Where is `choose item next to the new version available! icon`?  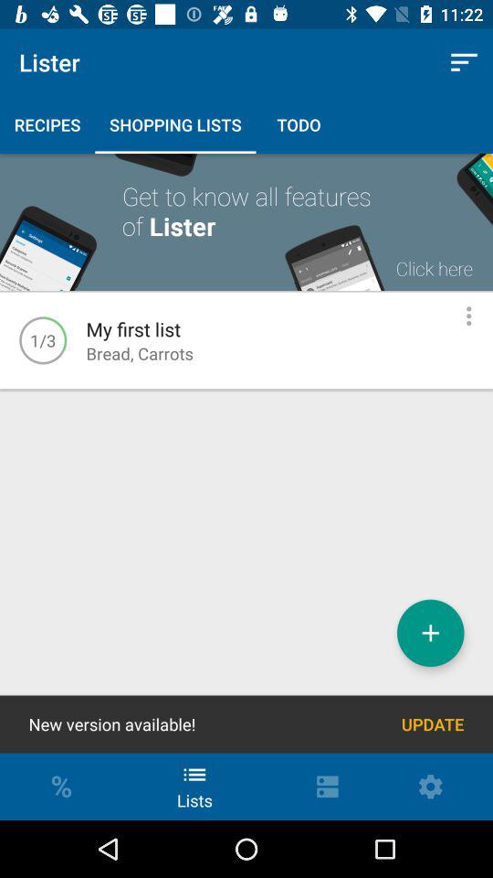
choose item next to the new version available! icon is located at coordinates (433, 724).